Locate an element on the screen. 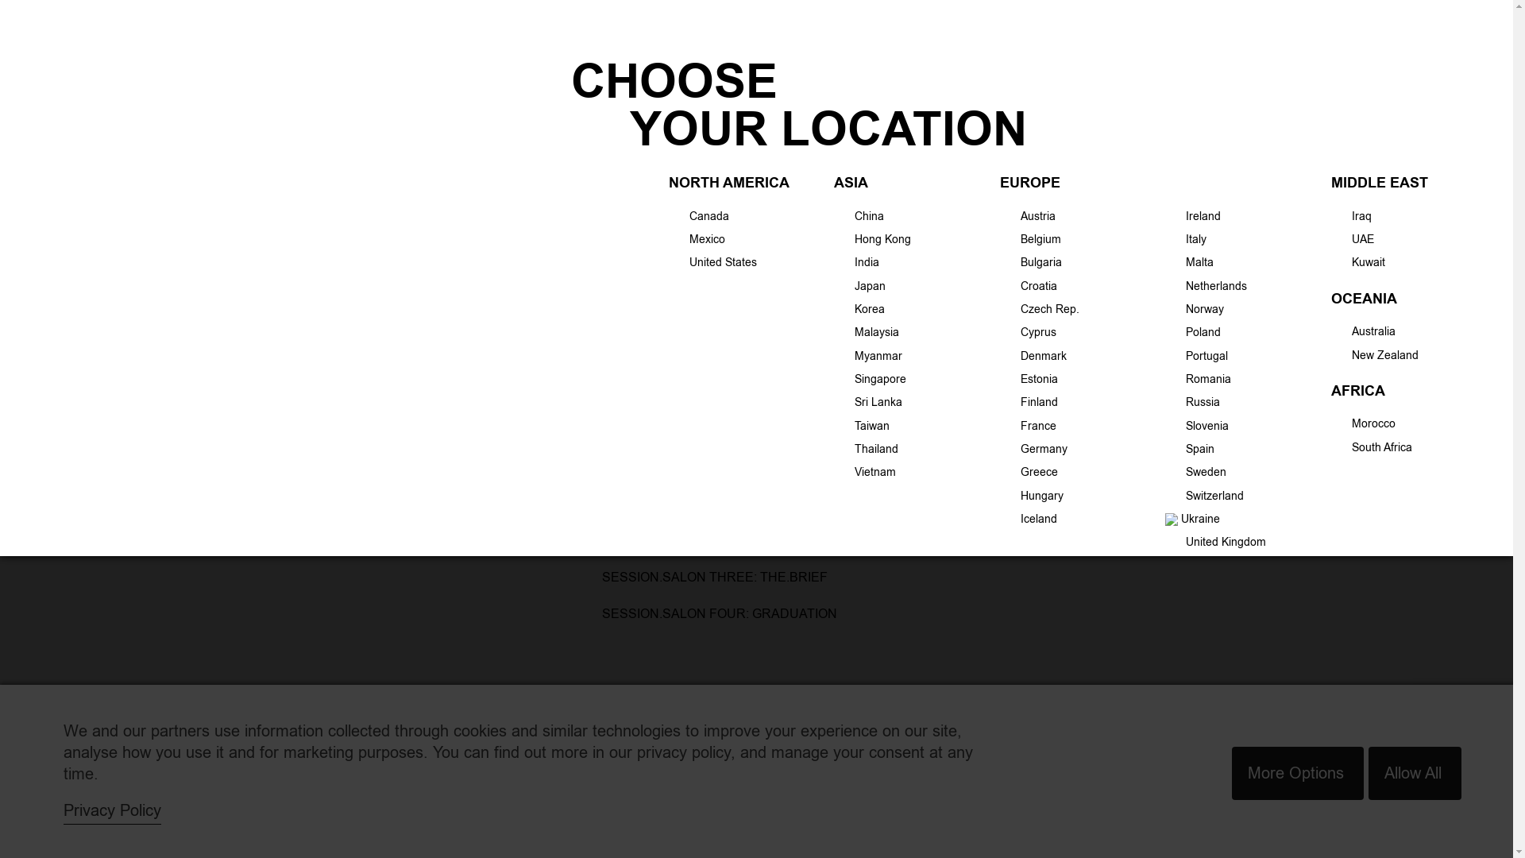 The image size is (1525, 858). United Kingdom is located at coordinates (1215, 542).